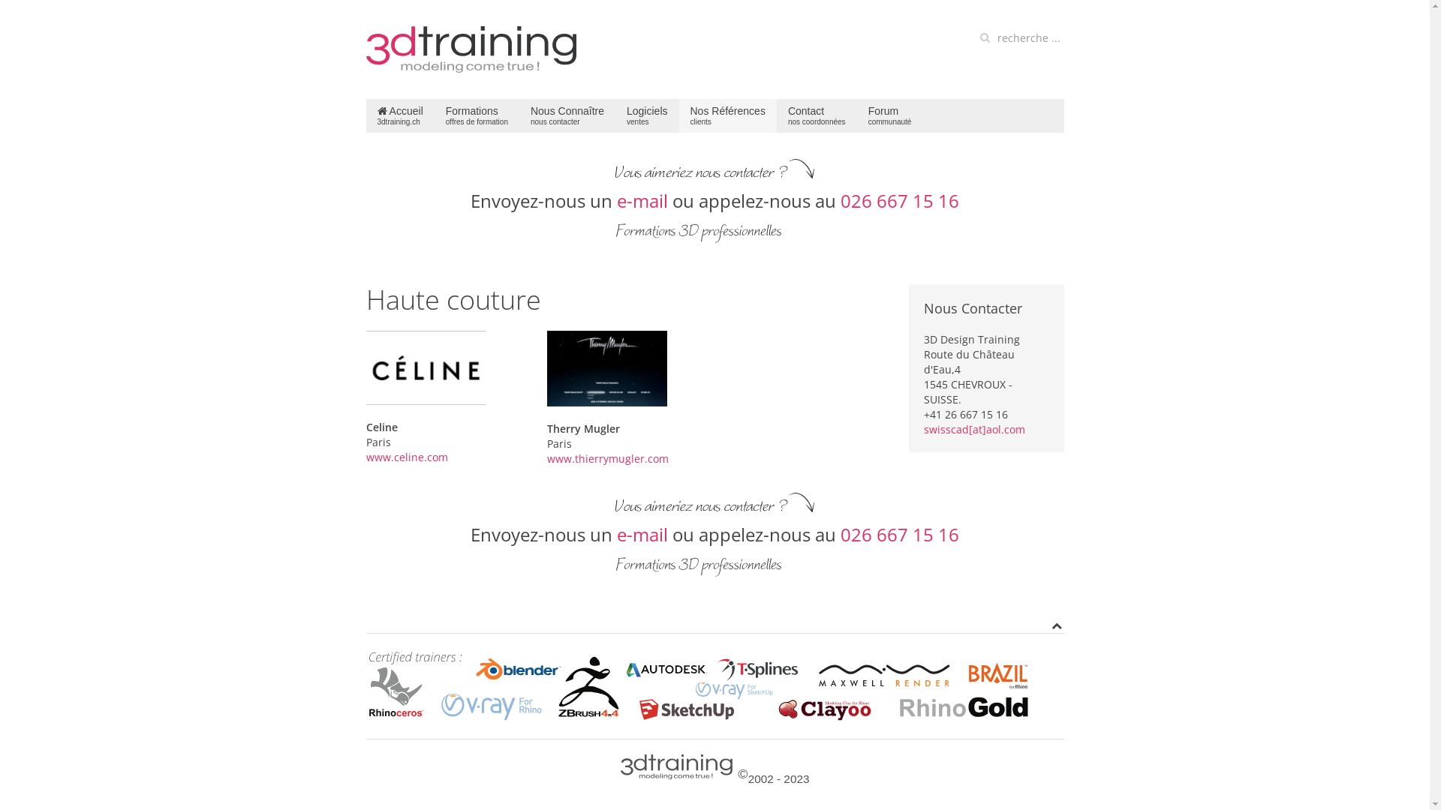  I want to click on Accueil
3dtraining.ch, so click(401, 115).